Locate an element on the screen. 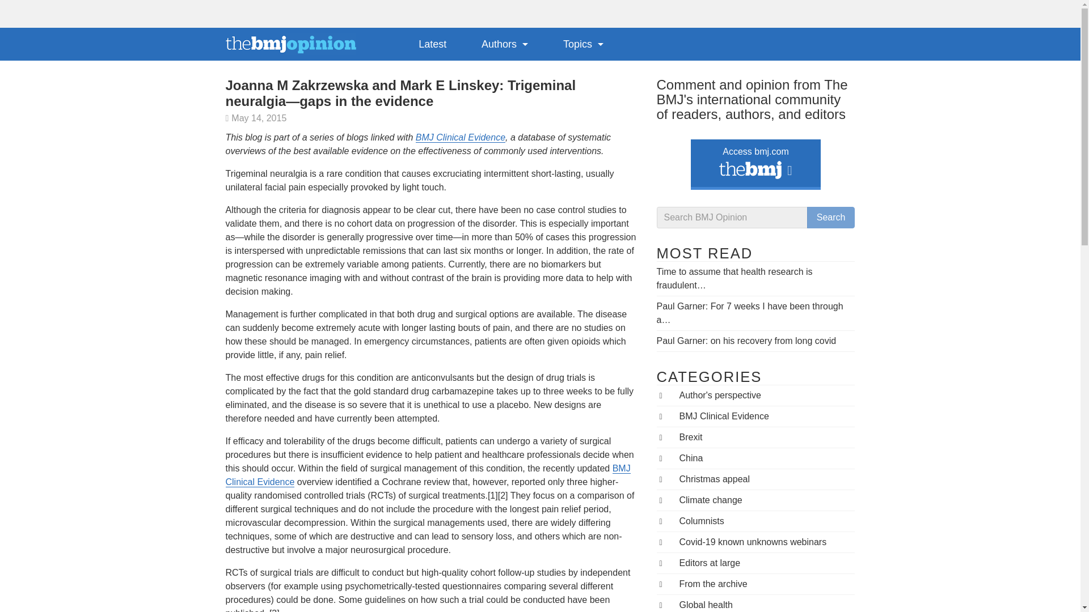 Image resolution: width=1089 pixels, height=612 pixels. Access bmj.com is located at coordinates (755, 162).